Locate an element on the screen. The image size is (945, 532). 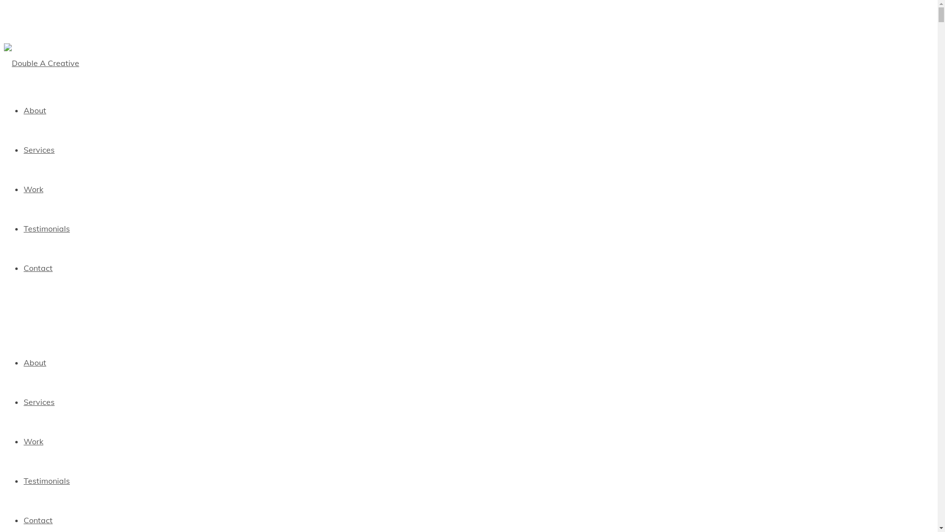
Work is located at coordinates (33, 189).